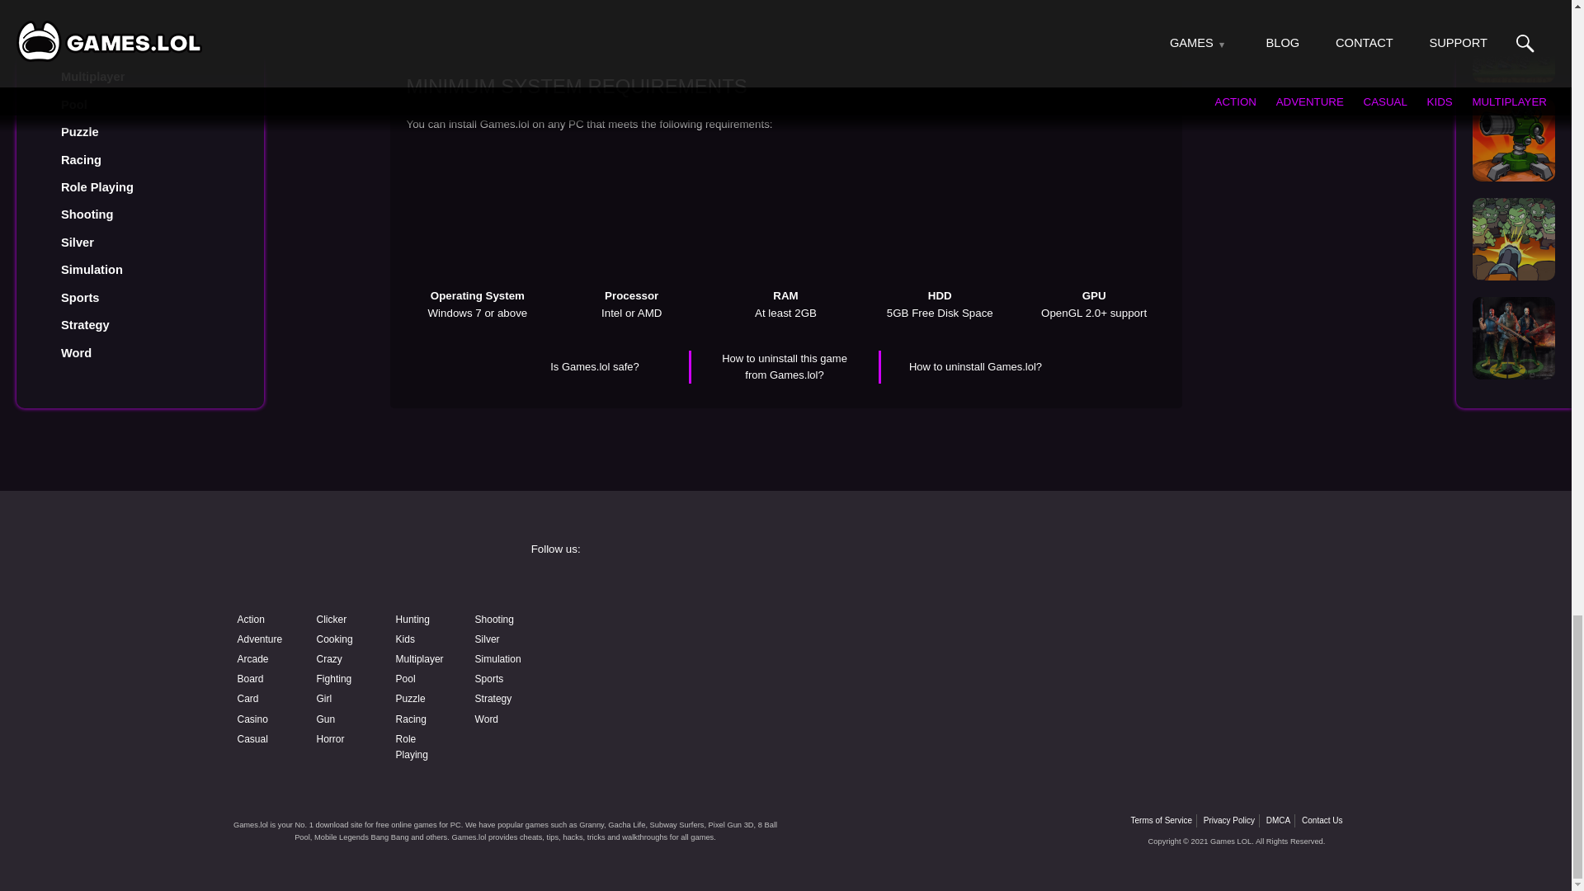 The image size is (1584, 891). I want to click on YouTube, so click(657, 630).